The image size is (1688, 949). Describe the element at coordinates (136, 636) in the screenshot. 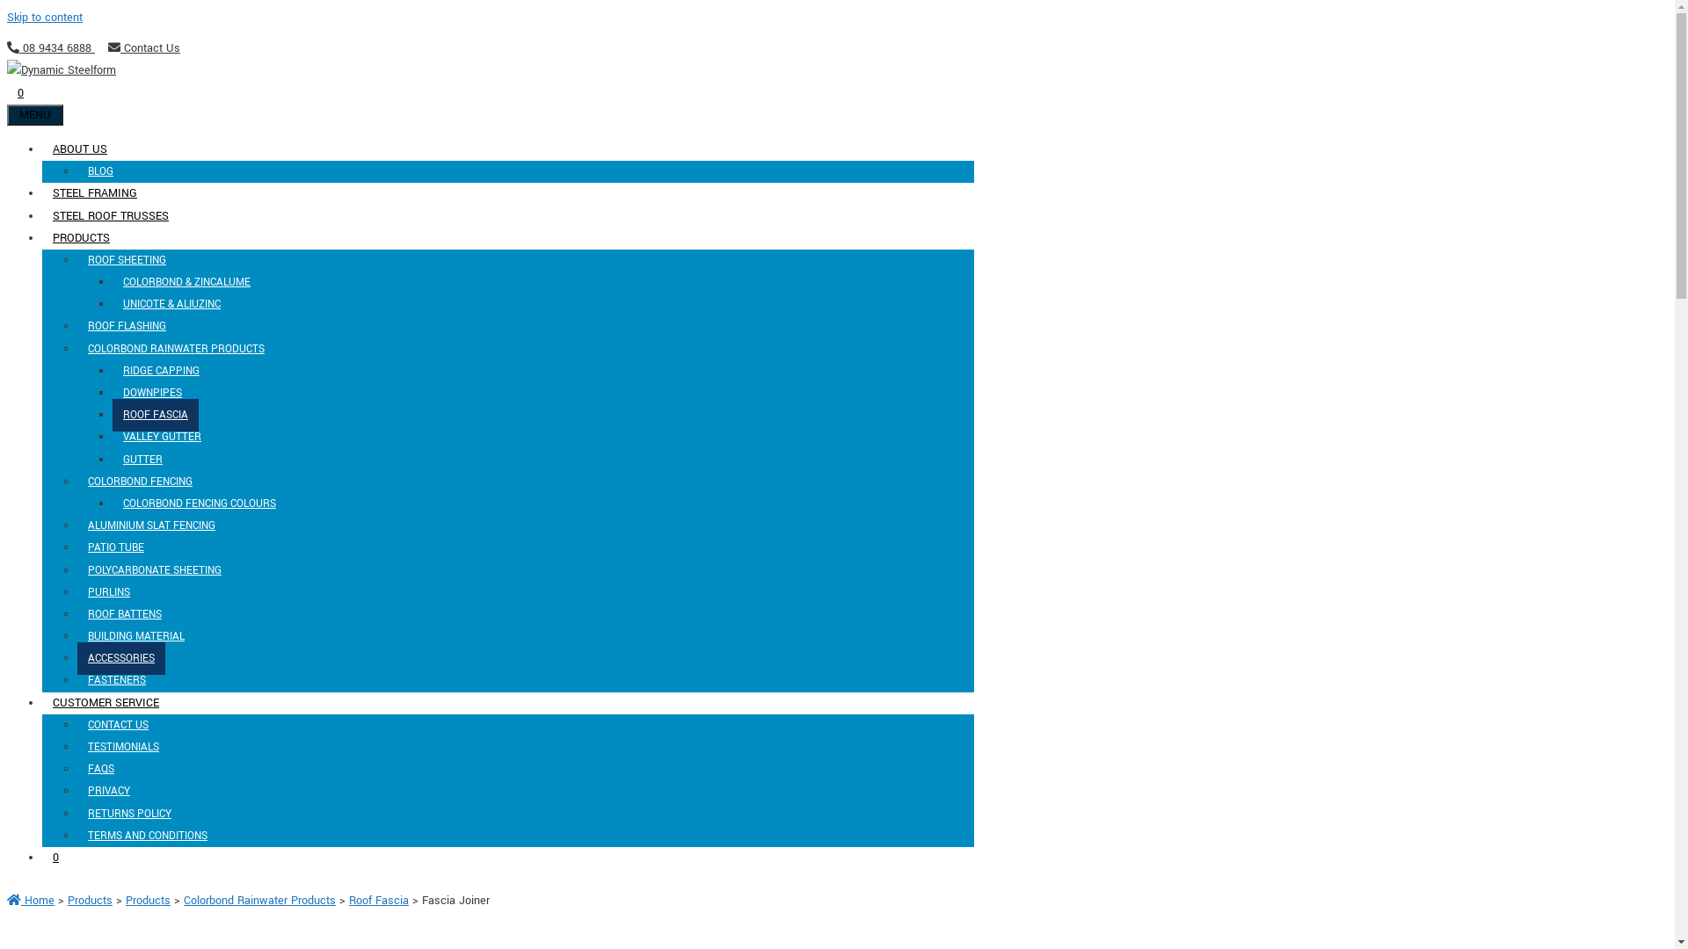

I see `BUILDING MATERIAL` at that location.